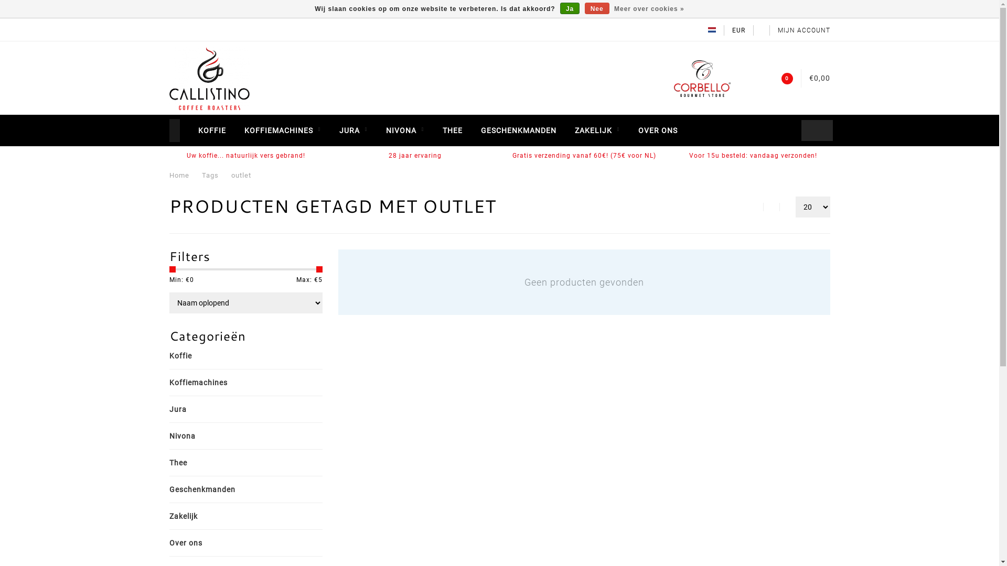  I want to click on outlet, so click(241, 175).